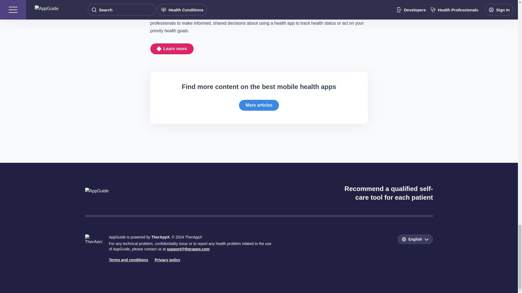 The height and width of the screenshot is (293, 522). What do you see at coordinates (172, 49) in the screenshot?
I see `Learn more` at bounding box center [172, 49].